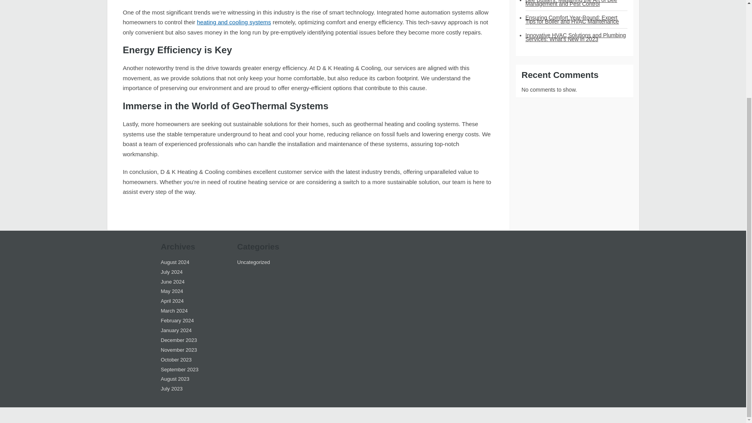 This screenshot has width=752, height=423. I want to click on August 2023, so click(175, 379).